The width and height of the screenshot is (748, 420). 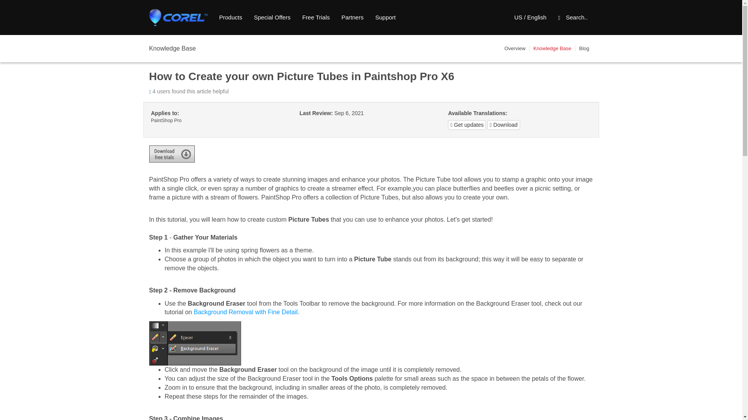 What do you see at coordinates (272, 17) in the screenshot?
I see `Special Offers` at bounding box center [272, 17].